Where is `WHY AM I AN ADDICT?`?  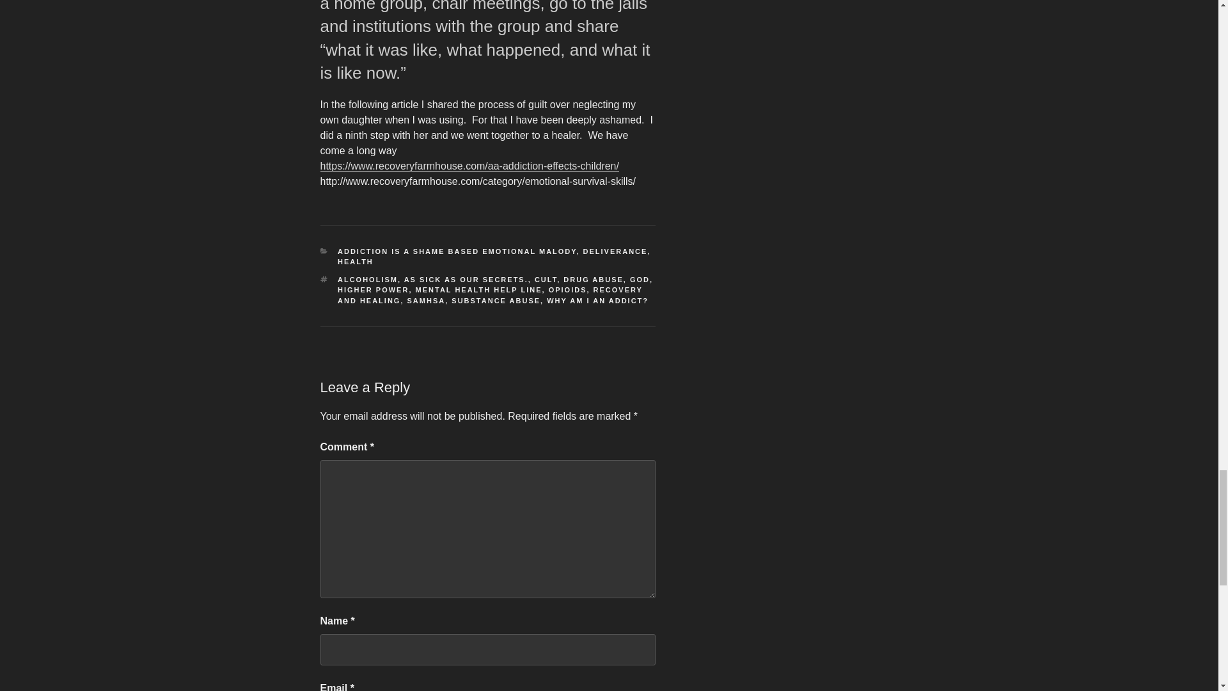 WHY AM I AN ADDICT? is located at coordinates (597, 301).